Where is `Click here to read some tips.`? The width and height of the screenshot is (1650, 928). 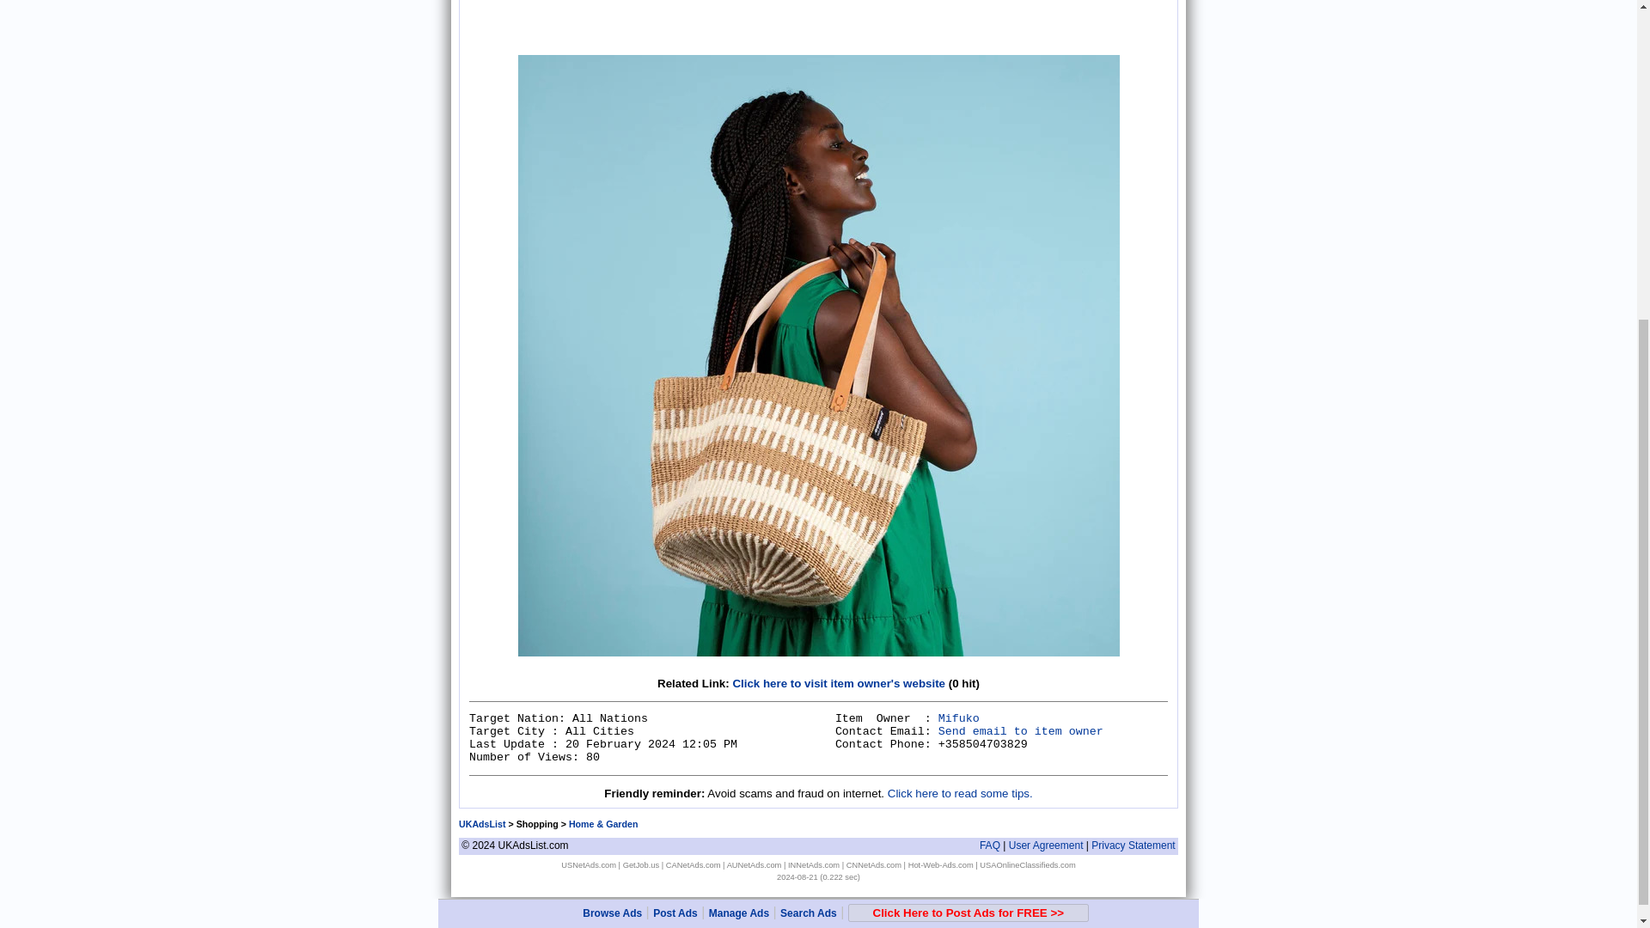 Click here to read some tips. is located at coordinates (959, 792).